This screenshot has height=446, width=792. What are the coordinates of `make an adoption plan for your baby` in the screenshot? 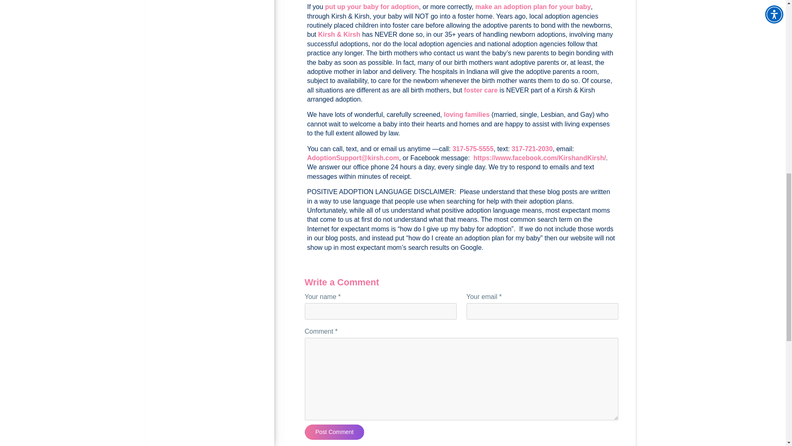 It's located at (533, 7).